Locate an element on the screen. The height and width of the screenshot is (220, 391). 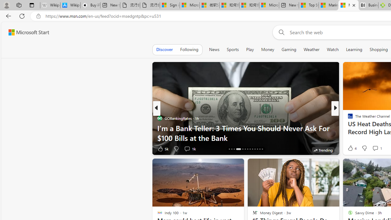
3 Like is located at coordinates (350, 148).